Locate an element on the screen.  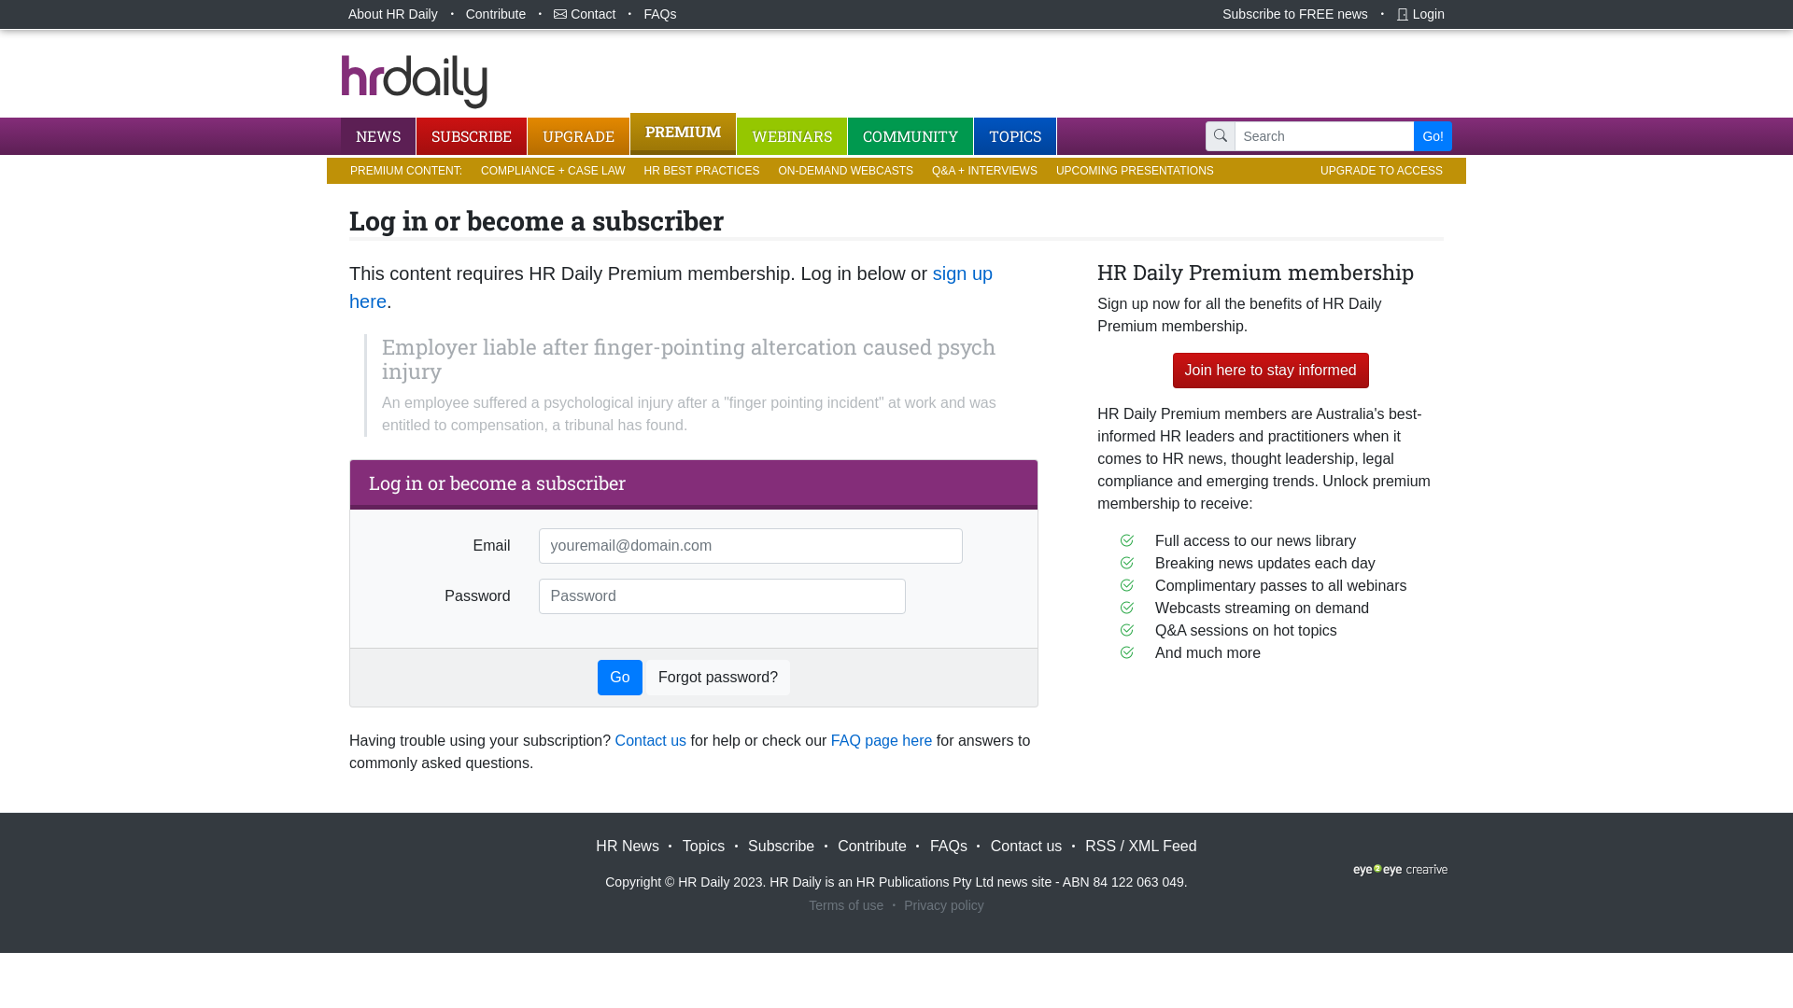
COMPLIANCE + CASE LAW is located at coordinates (553, 171).